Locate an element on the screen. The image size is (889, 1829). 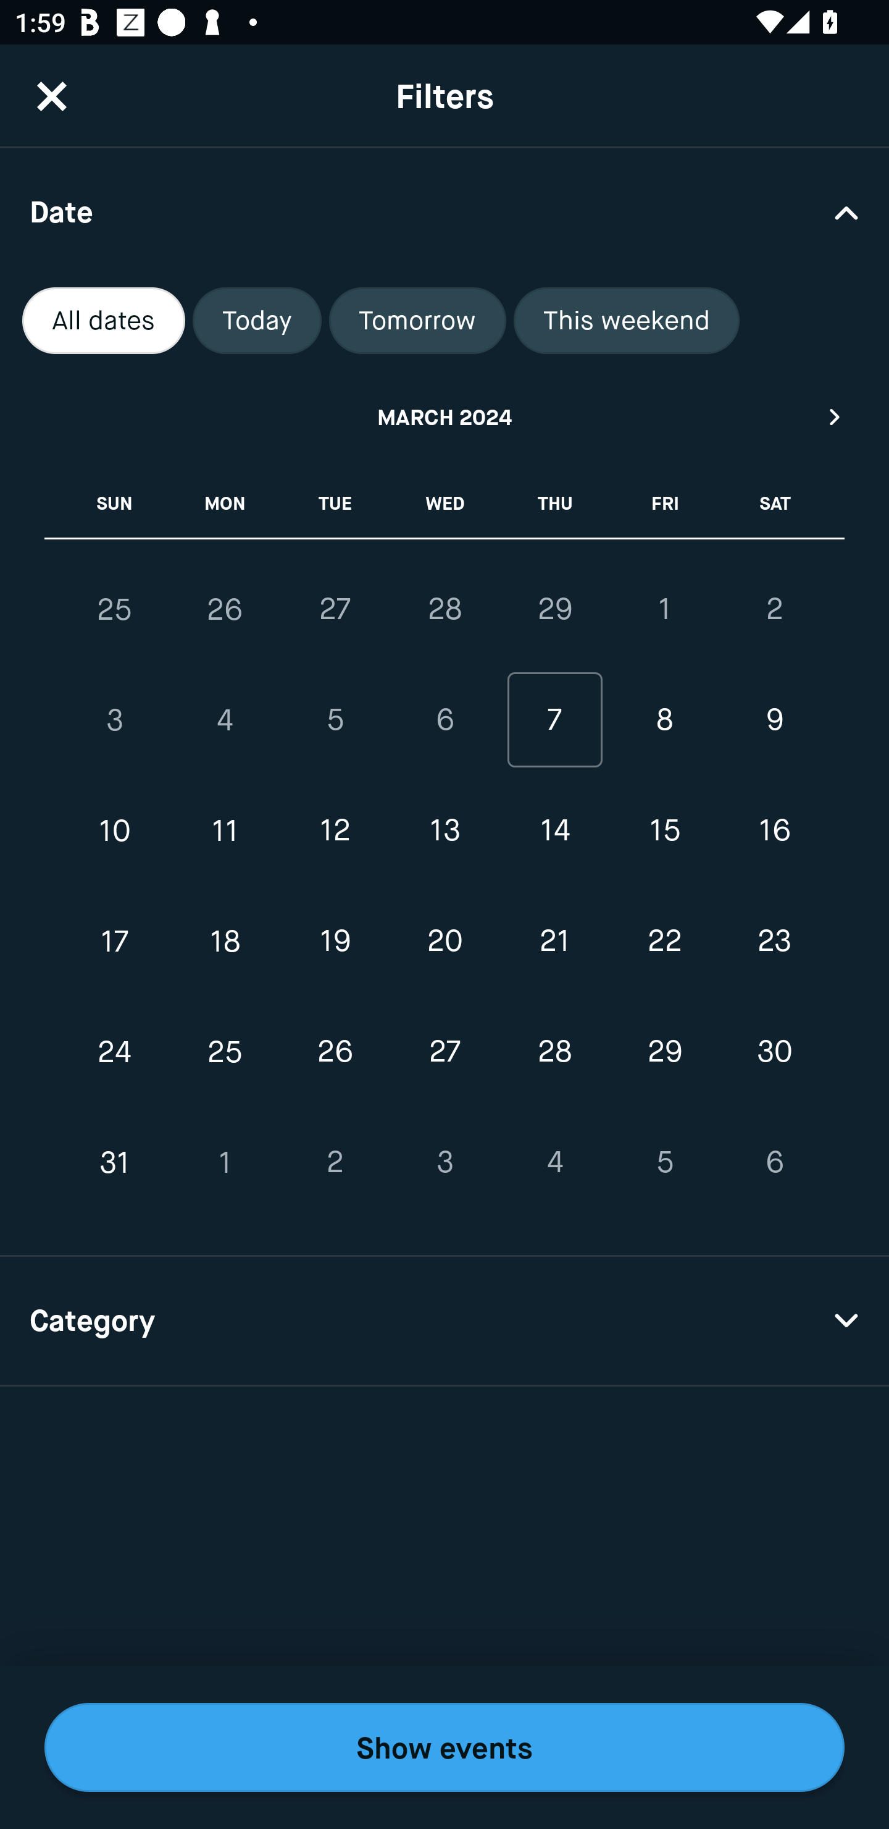
7 is located at coordinates (554, 720).